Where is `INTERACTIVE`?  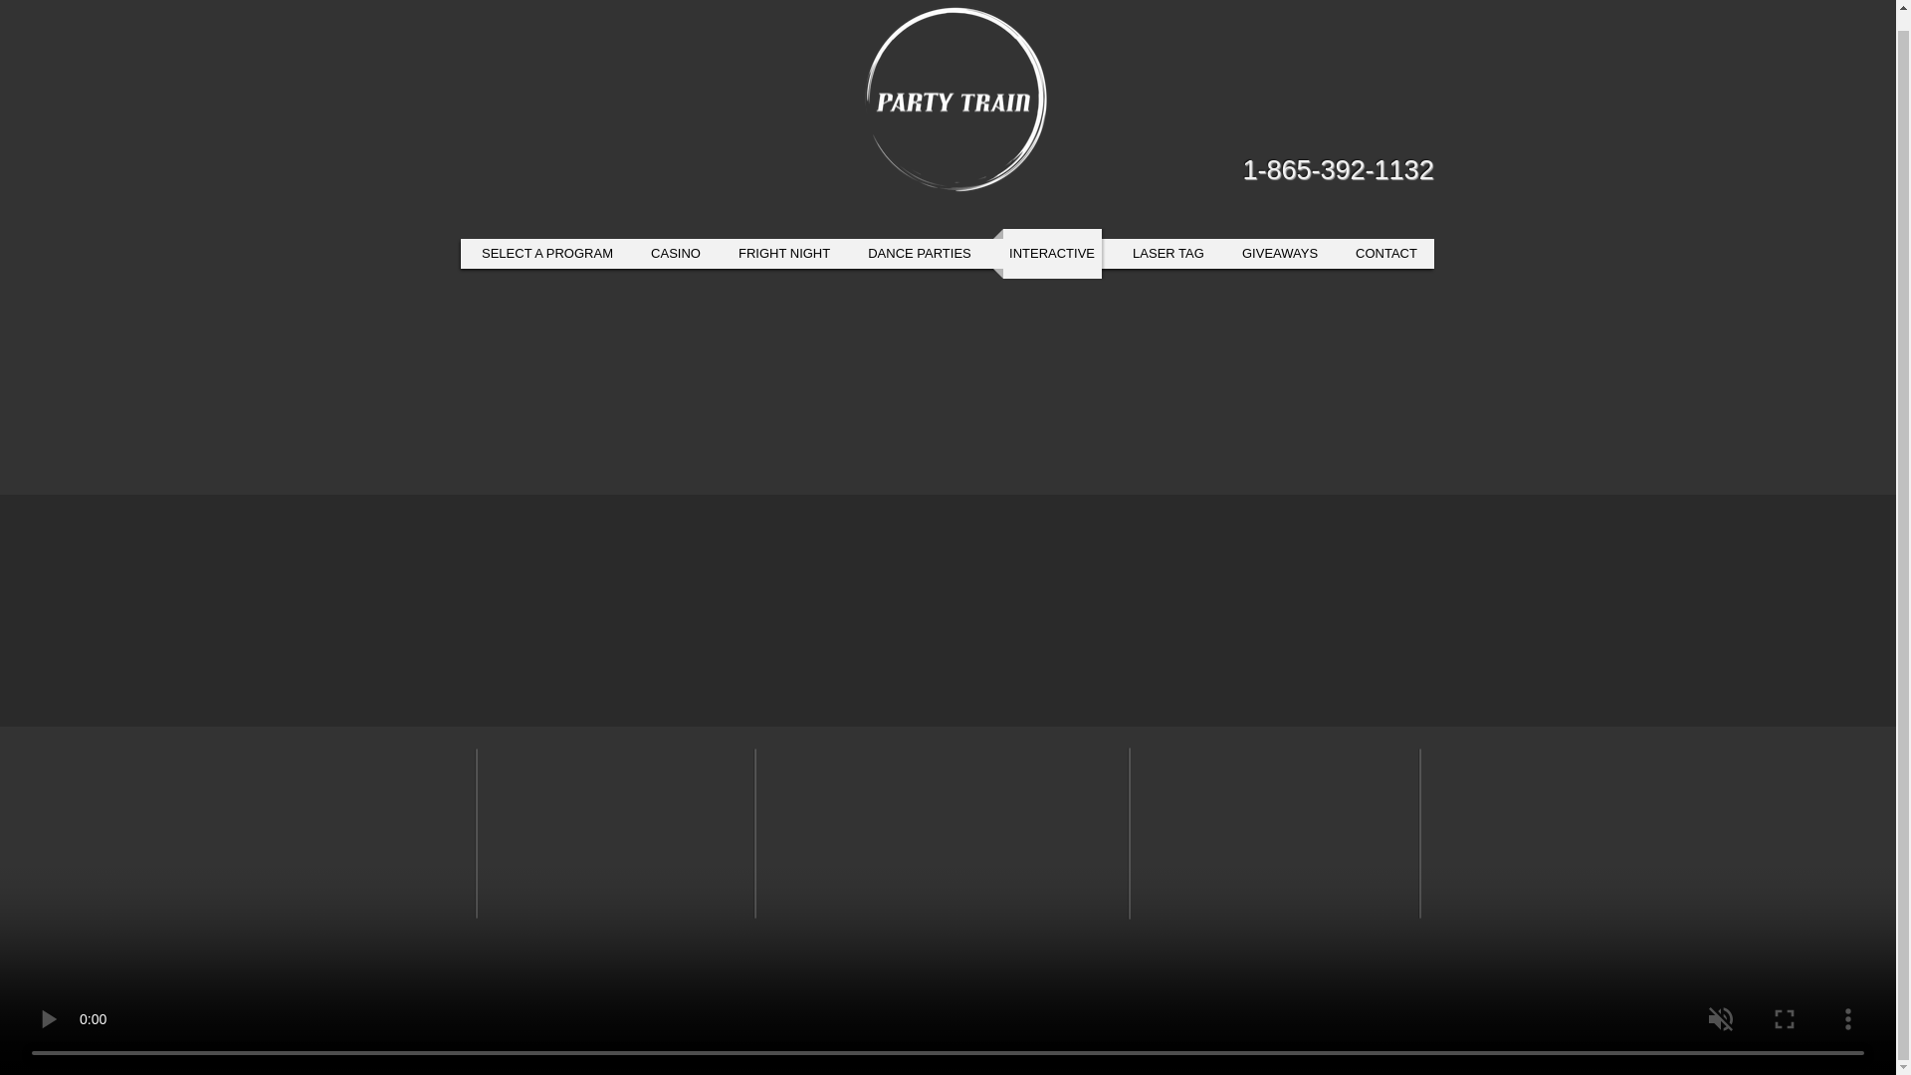 INTERACTIVE is located at coordinates (1053, 253).